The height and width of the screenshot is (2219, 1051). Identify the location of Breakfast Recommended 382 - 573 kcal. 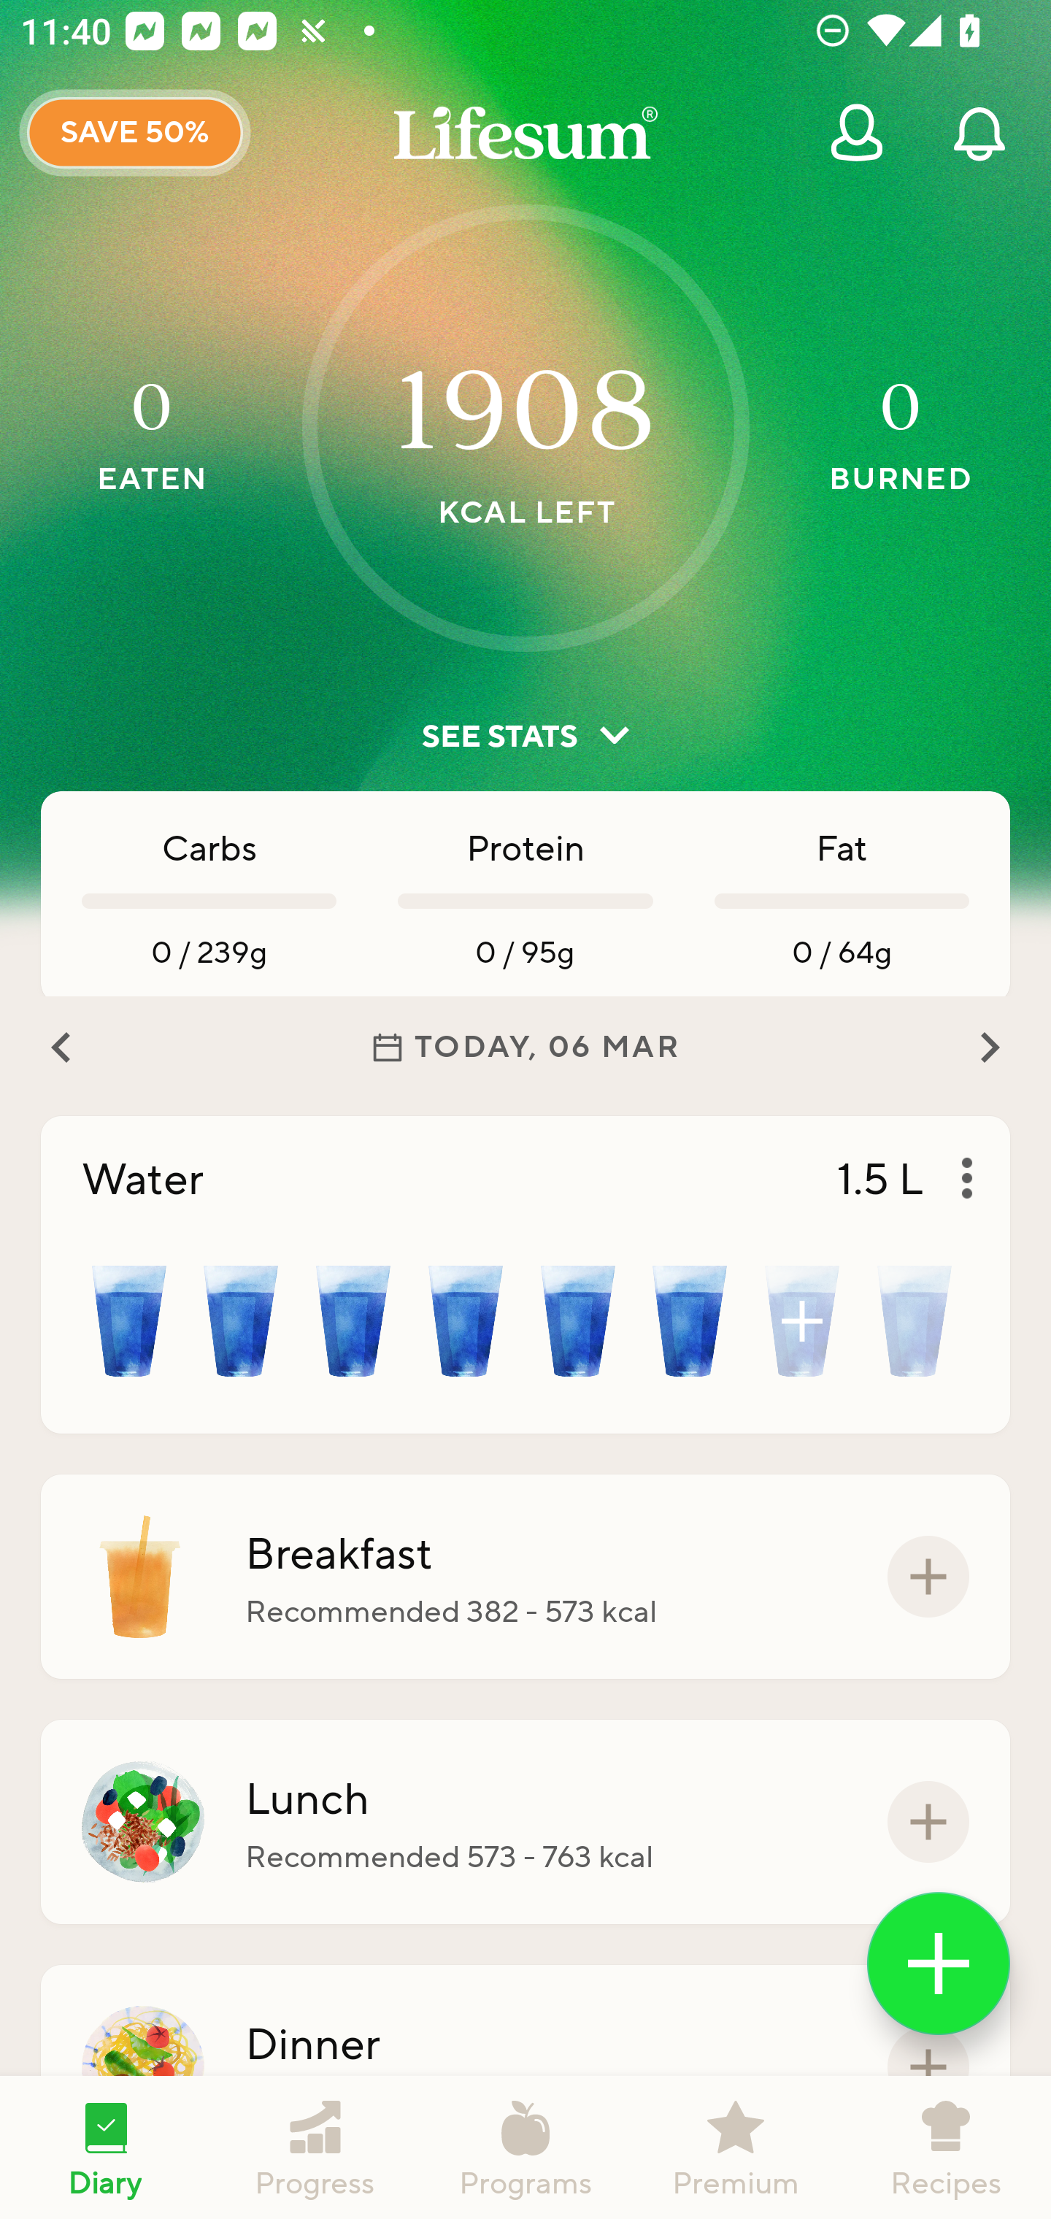
(525, 1577).